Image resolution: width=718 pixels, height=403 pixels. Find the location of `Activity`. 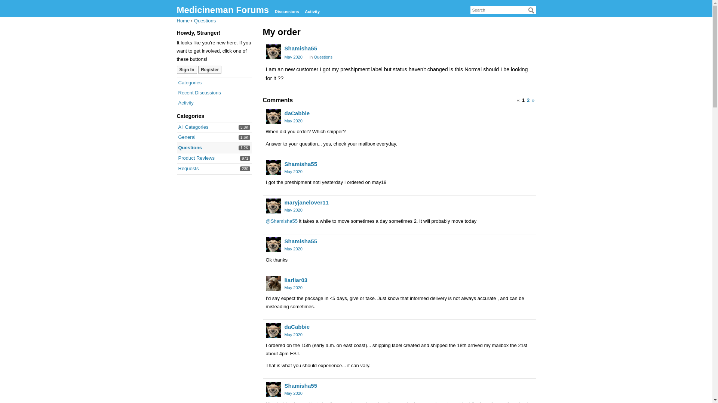

Activity is located at coordinates (312, 12).